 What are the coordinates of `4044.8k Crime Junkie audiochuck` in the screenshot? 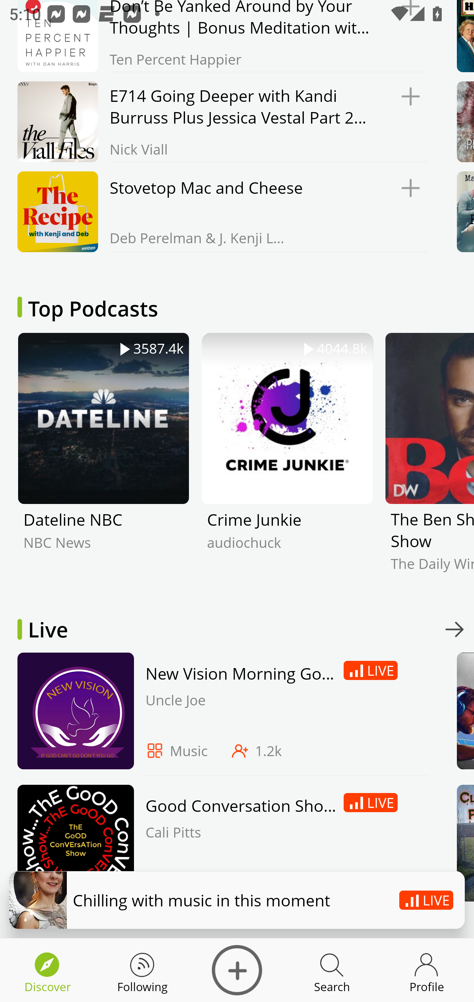 It's located at (287, 462).